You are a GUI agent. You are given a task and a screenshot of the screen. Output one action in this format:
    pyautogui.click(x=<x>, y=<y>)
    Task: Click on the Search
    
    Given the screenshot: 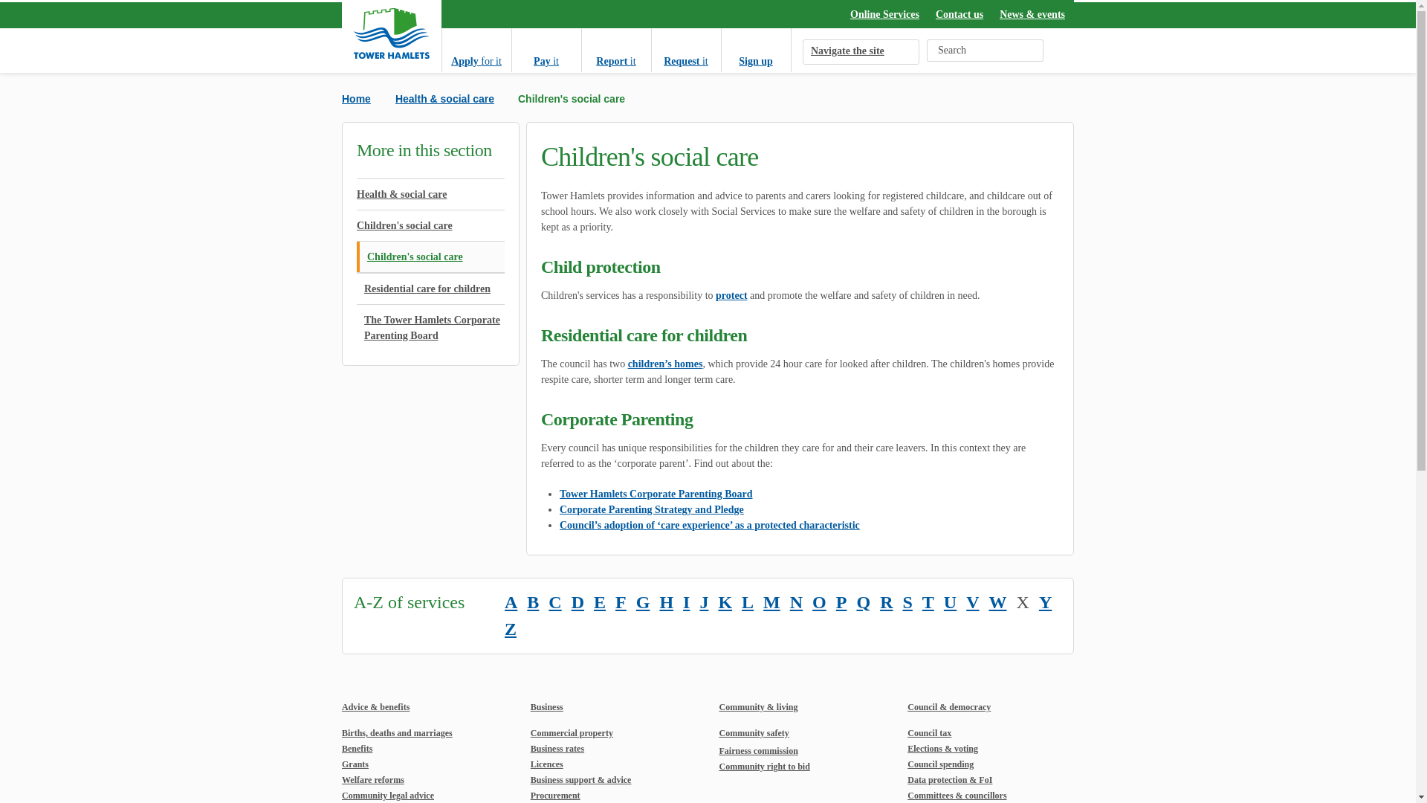 What is the action you would take?
    pyautogui.click(x=1033, y=51)
    